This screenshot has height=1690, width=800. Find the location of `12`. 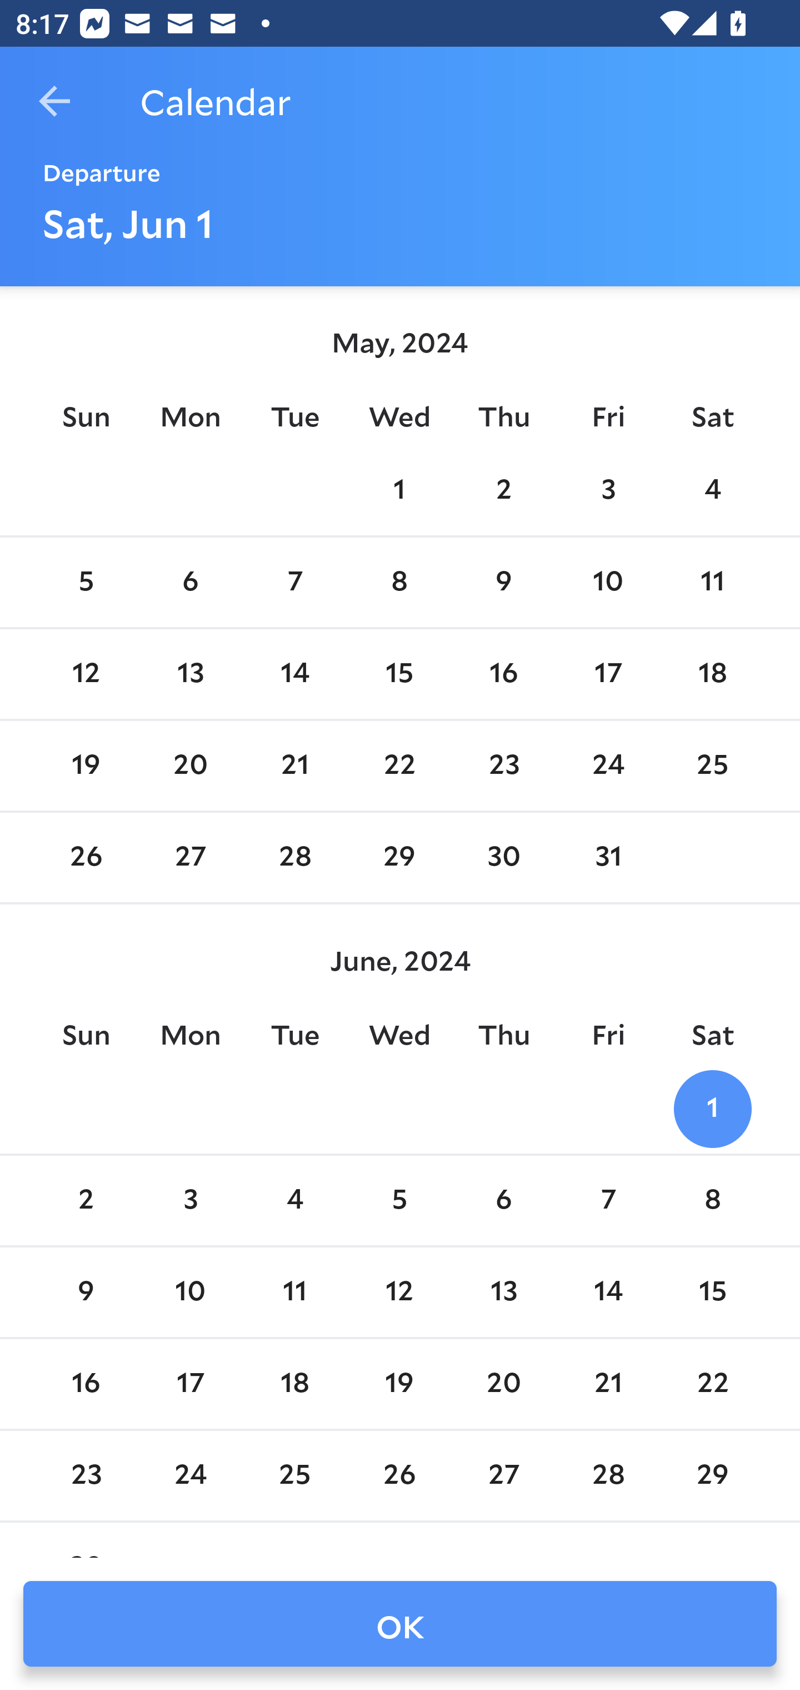

12 is located at coordinates (86, 674).